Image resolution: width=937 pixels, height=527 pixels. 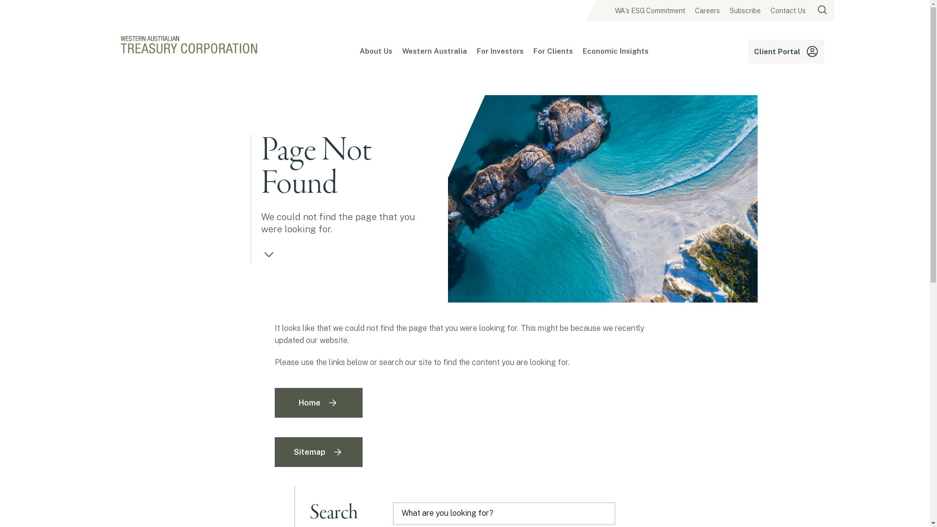 I want to click on Client Portal, so click(x=786, y=52).